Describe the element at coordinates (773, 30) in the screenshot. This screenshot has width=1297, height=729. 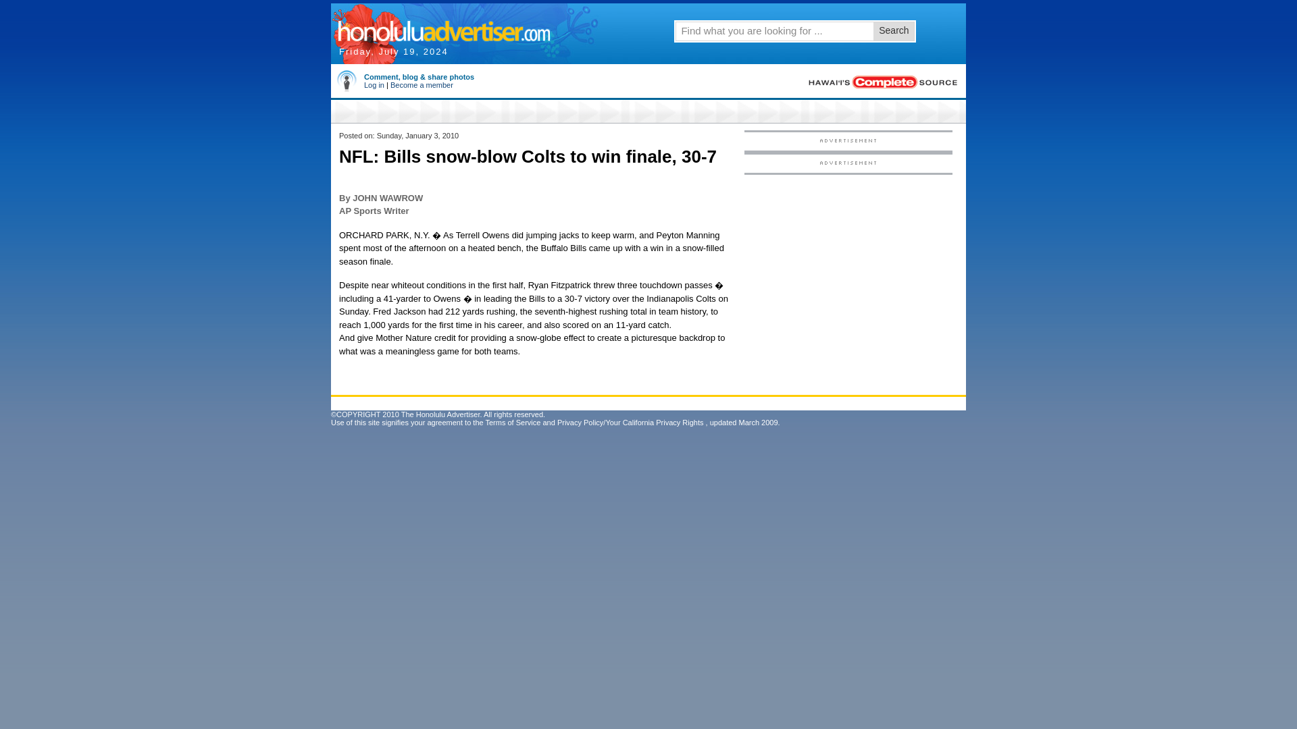
I see `Find what you are looking for ...` at that location.